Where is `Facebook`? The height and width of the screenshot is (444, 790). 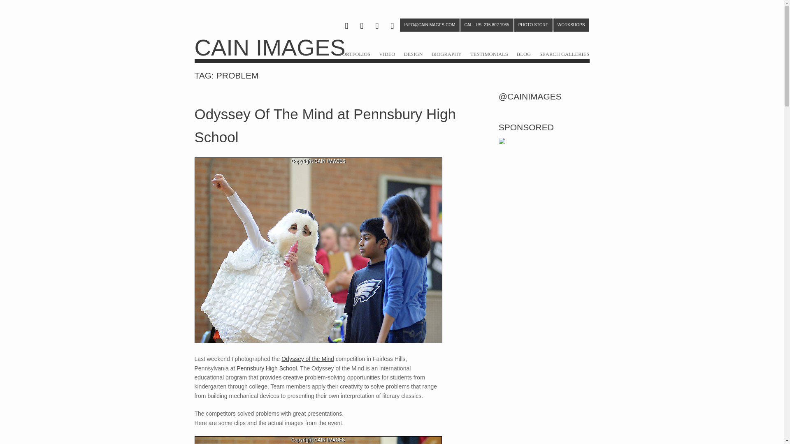
Facebook is located at coordinates (377, 26).